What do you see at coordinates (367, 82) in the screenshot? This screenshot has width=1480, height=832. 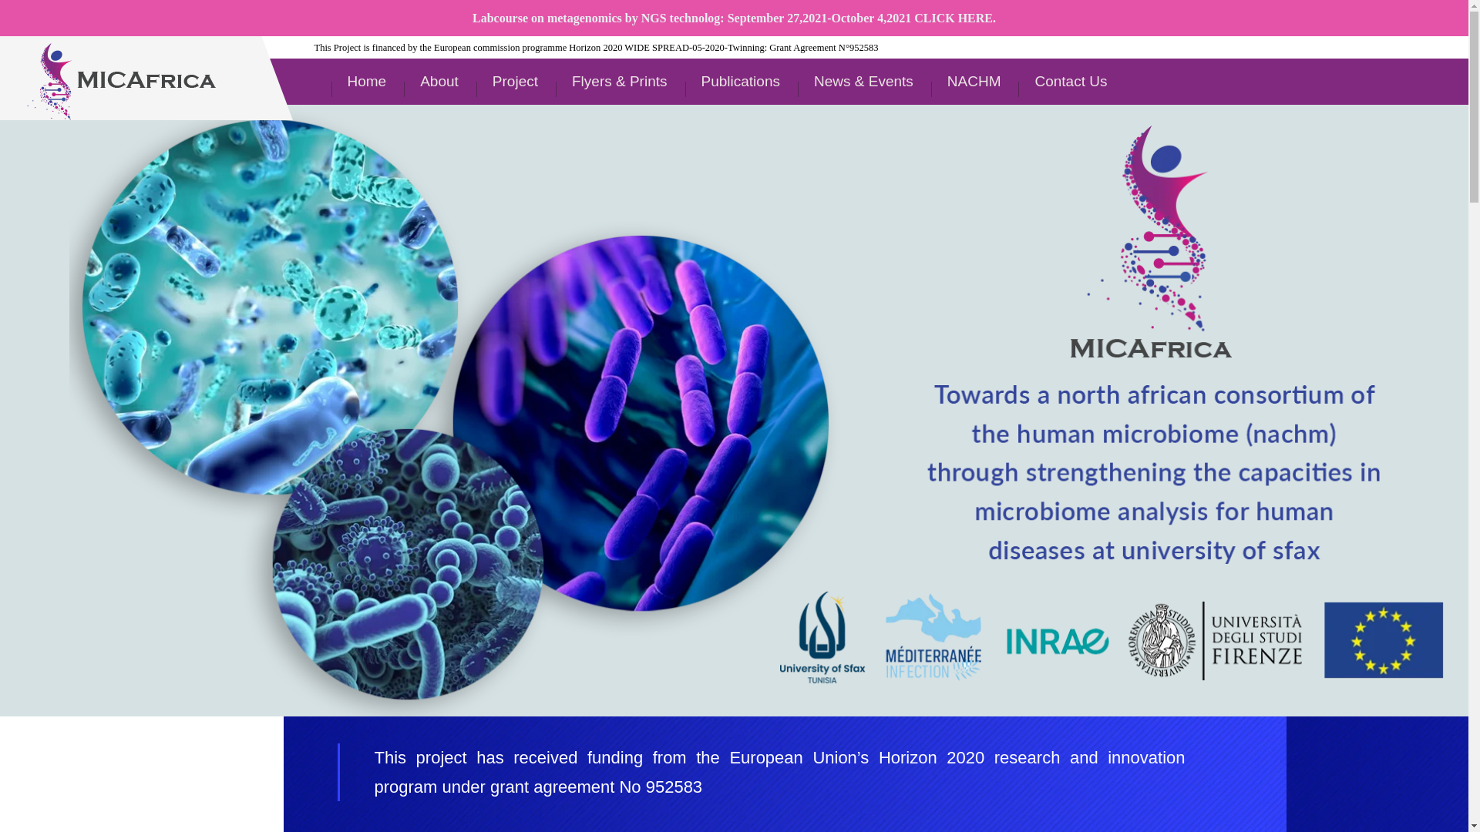 I see `Home` at bounding box center [367, 82].